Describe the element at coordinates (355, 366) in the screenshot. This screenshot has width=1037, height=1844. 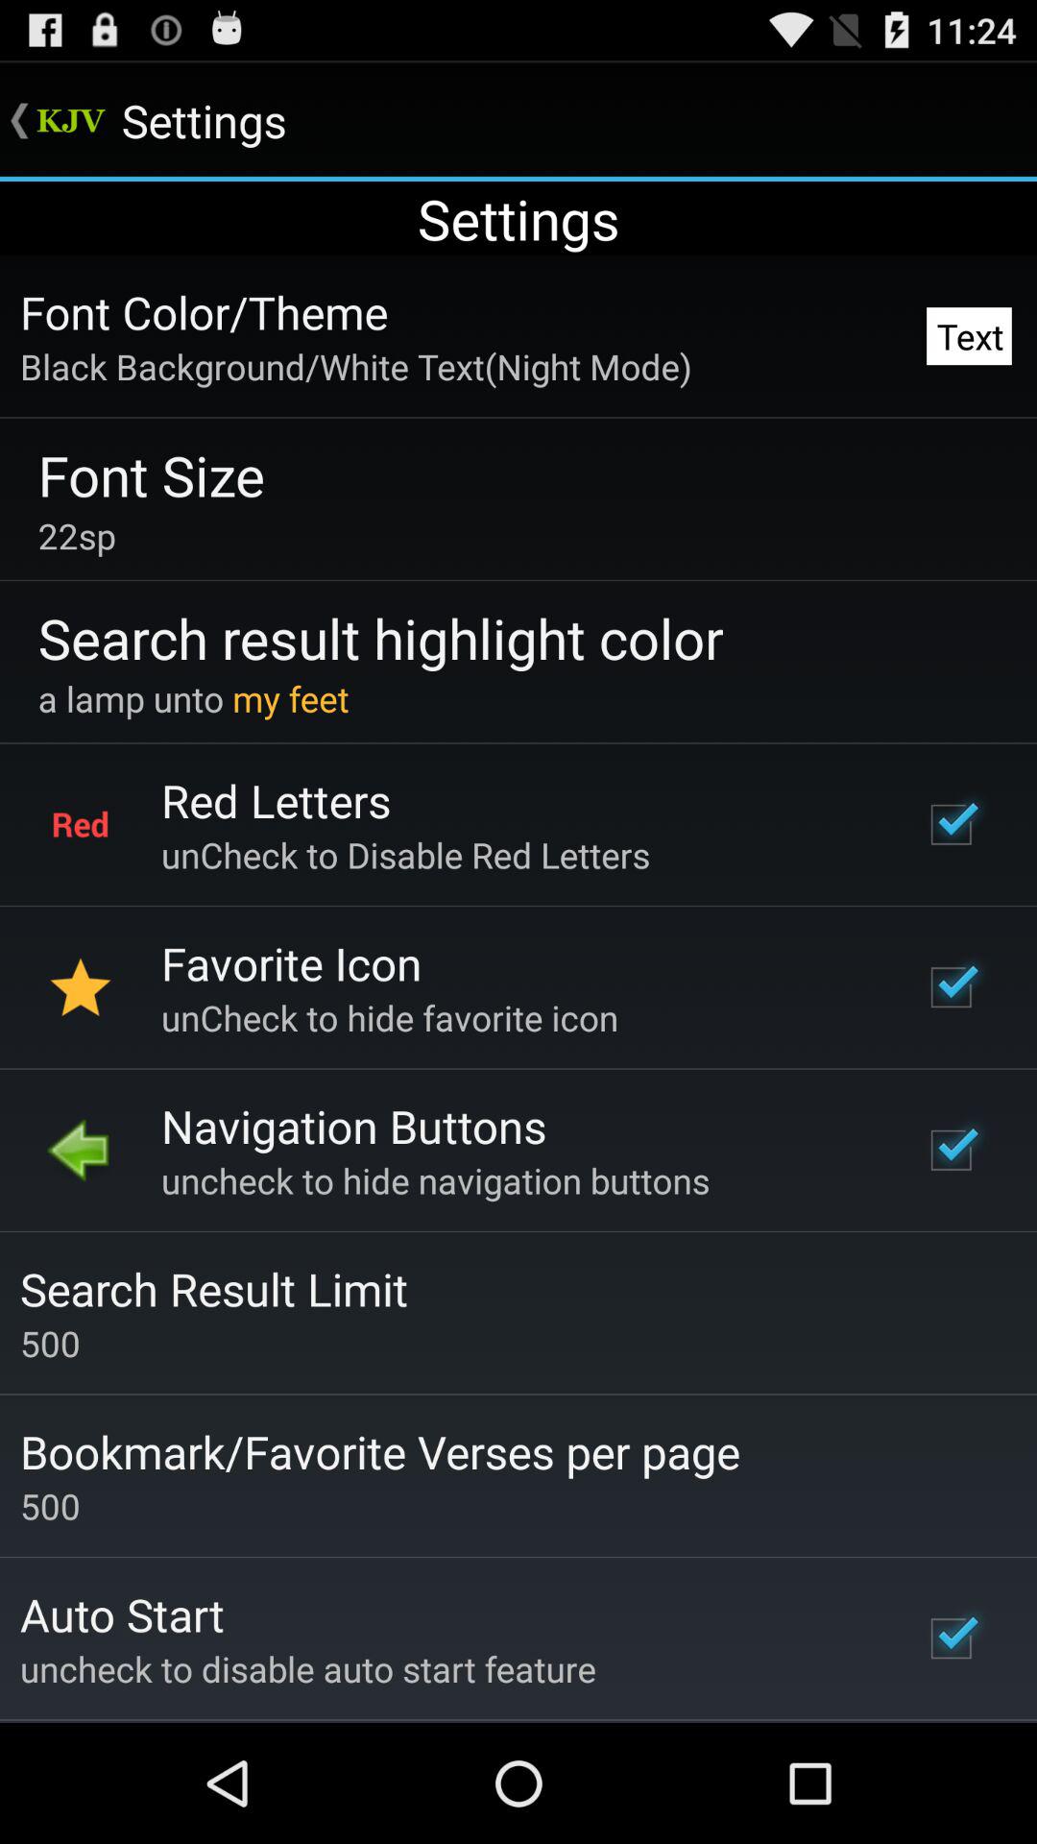
I see `turn on icon next to text item` at that location.